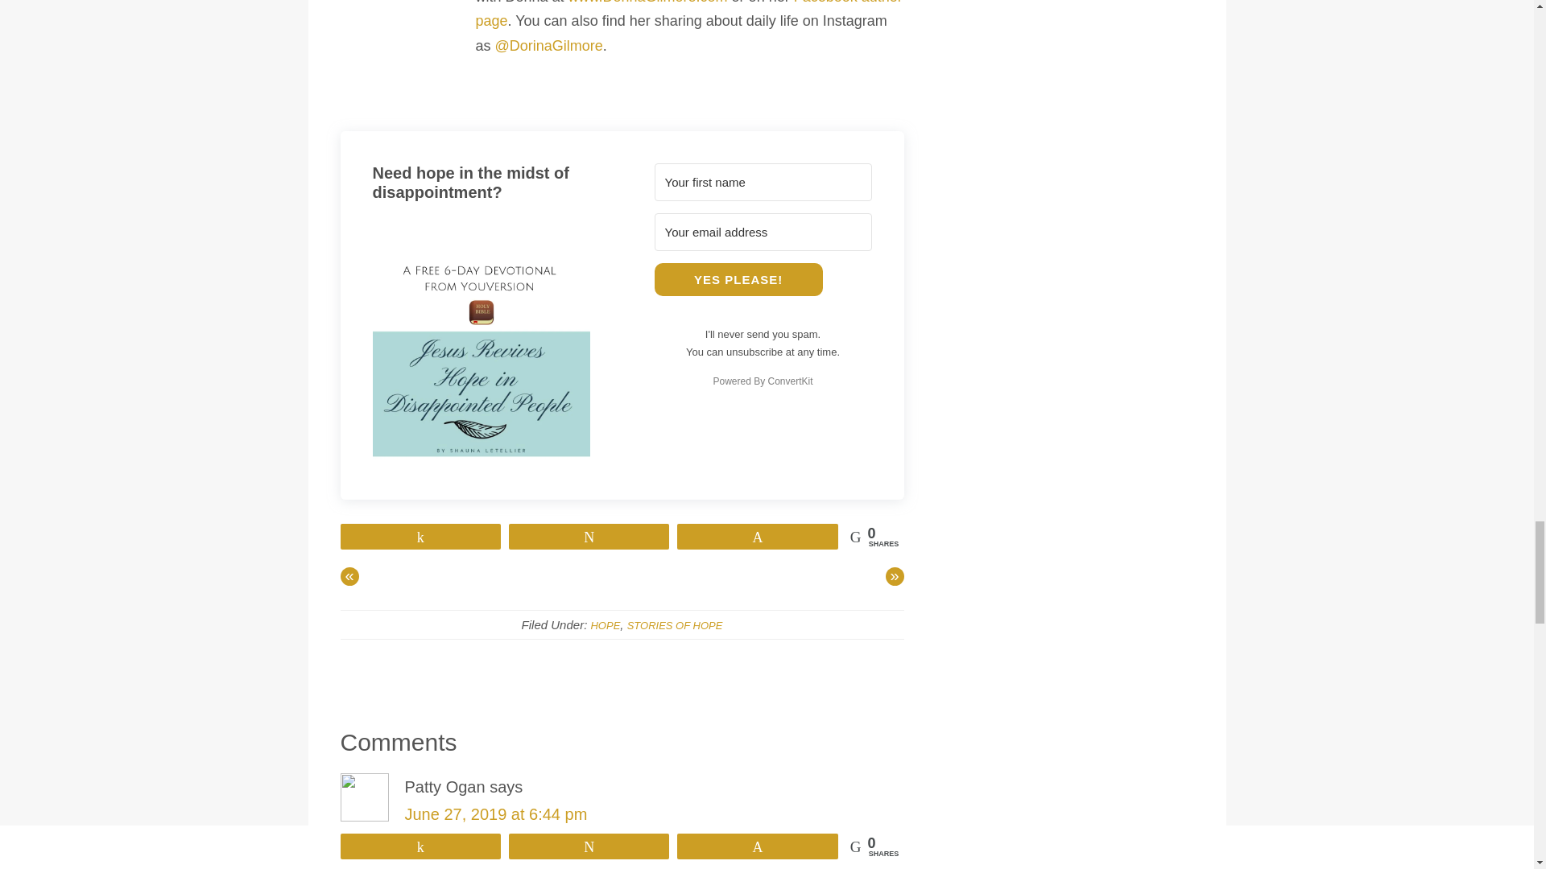 This screenshot has width=1546, height=869. Describe the element at coordinates (738, 280) in the screenshot. I see `     YES PLEASE!     ` at that location.